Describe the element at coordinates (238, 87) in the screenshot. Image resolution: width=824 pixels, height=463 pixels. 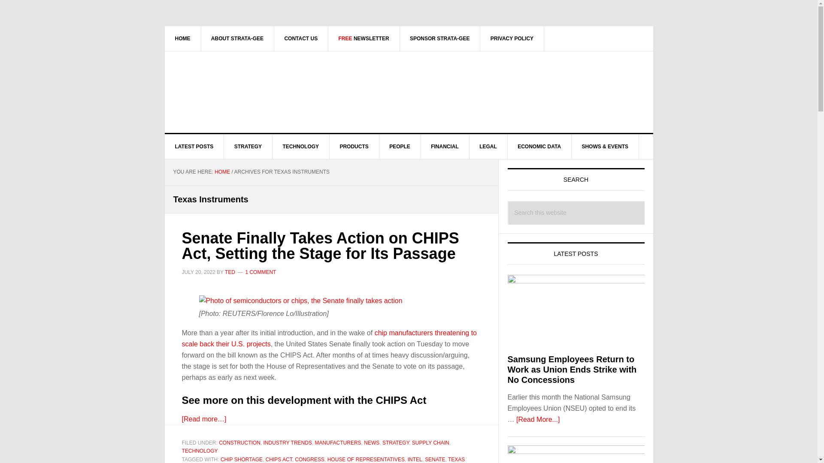
I see `STRATA-GEE.COM` at that location.